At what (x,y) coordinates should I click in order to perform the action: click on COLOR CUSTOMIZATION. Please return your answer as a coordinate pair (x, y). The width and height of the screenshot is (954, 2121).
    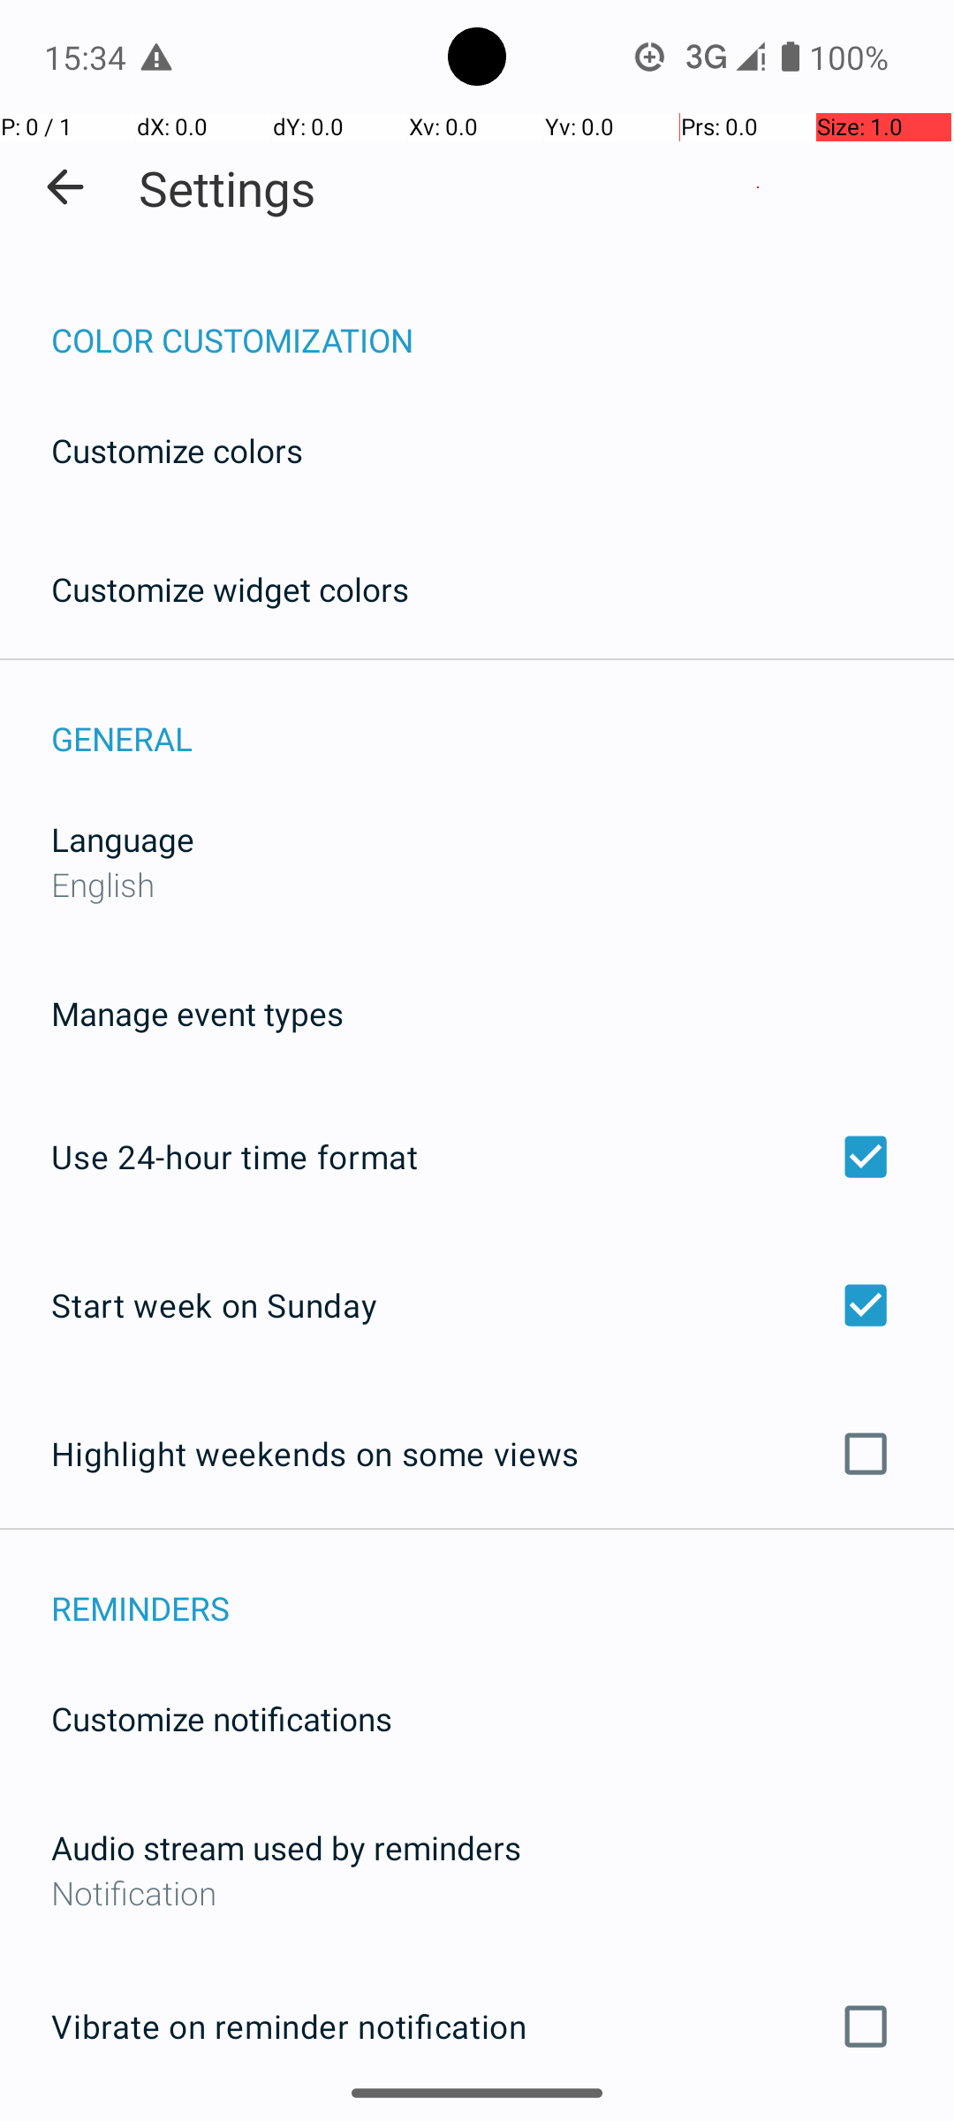
    Looking at the image, I should click on (503, 322).